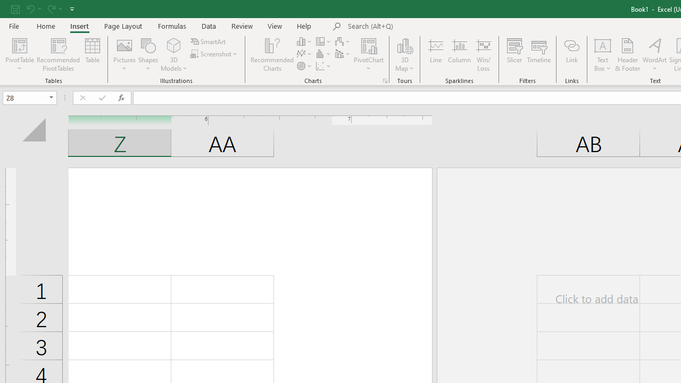 This screenshot has width=681, height=383. Describe the element at coordinates (324, 66) in the screenshot. I see `Insert Scatter (X, Y) or Bubble Chart` at that location.